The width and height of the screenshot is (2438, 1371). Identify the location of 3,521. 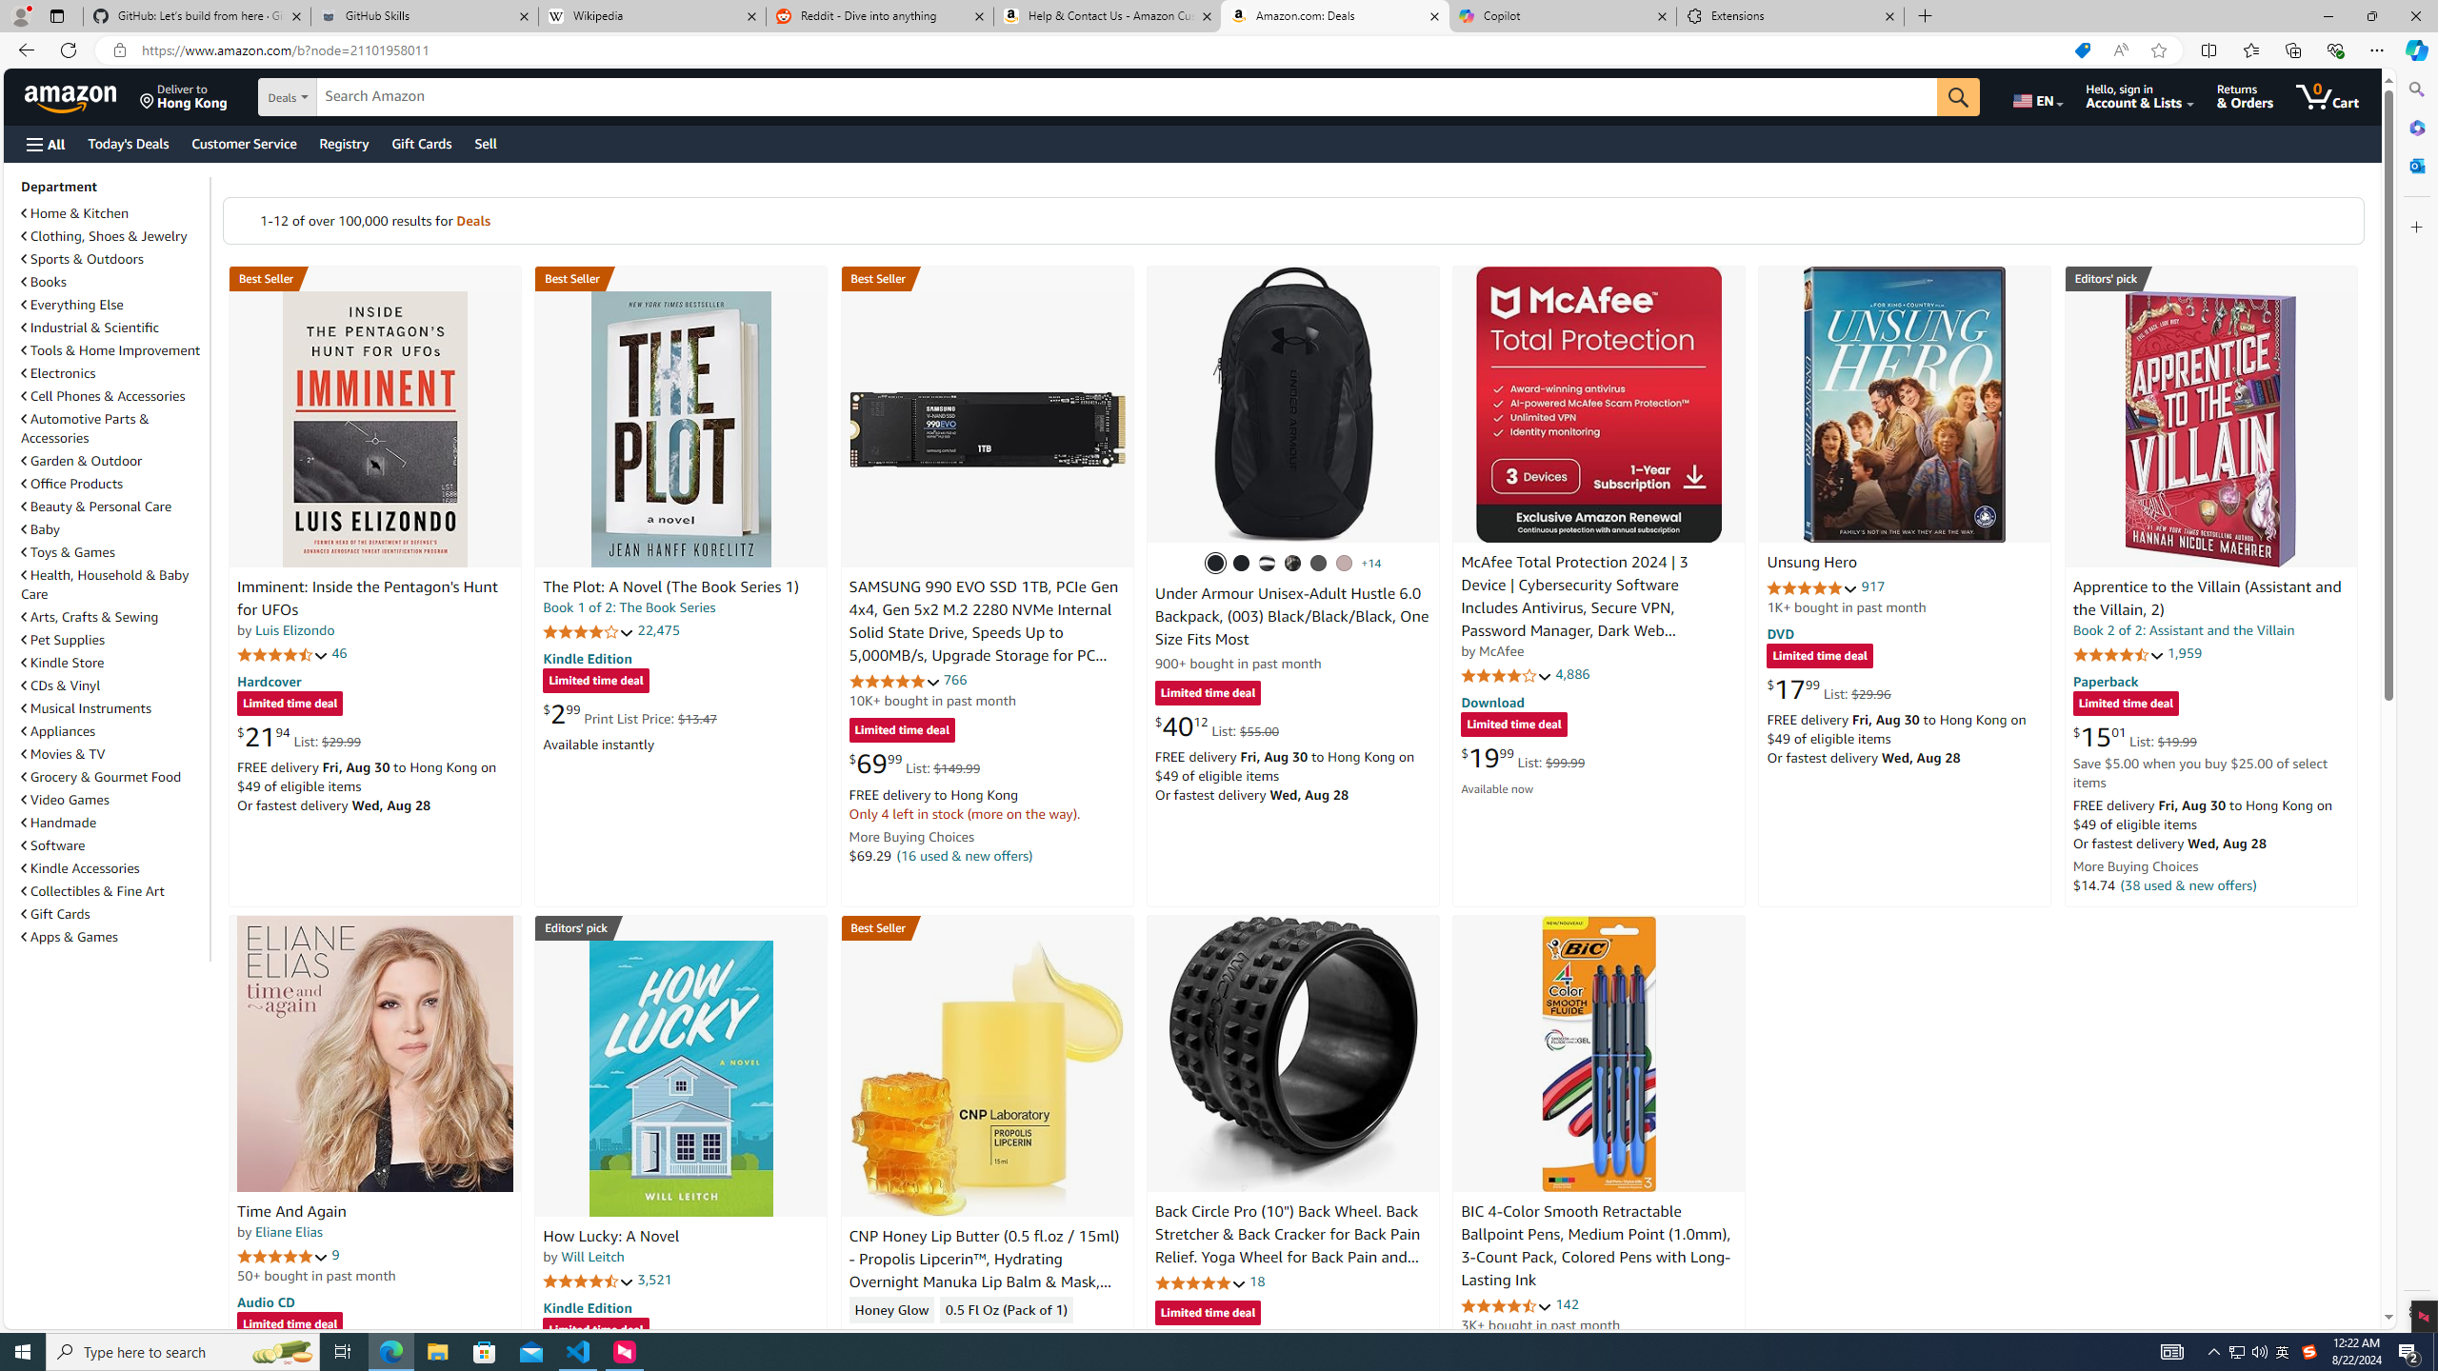
(654, 1280).